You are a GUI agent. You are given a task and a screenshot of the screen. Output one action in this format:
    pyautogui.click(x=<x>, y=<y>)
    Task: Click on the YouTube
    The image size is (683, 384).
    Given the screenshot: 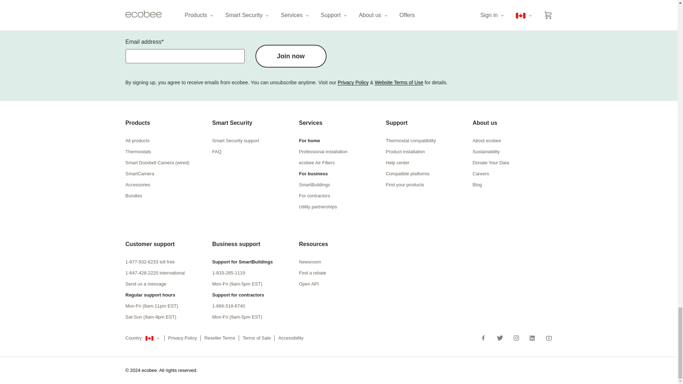 What is the action you would take?
    pyautogui.click(x=546, y=337)
    